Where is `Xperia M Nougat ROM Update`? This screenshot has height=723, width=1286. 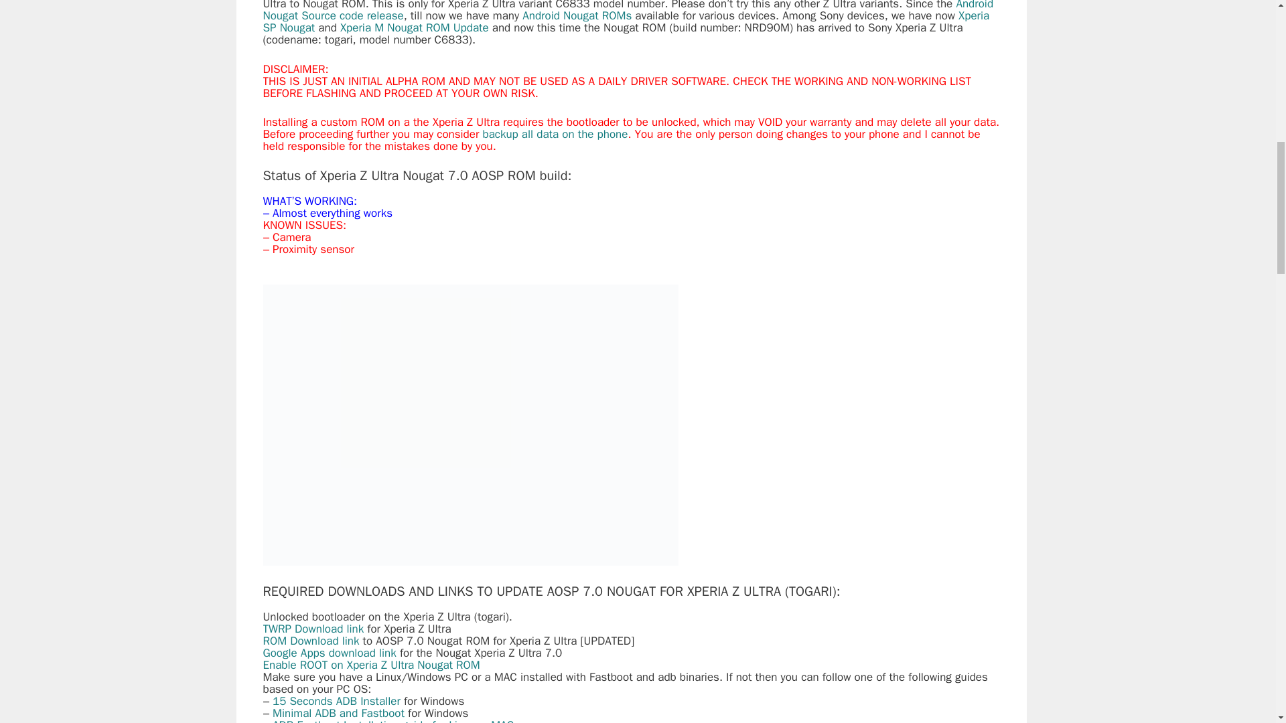 Xperia M Nougat ROM Update is located at coordinates (414, 27).